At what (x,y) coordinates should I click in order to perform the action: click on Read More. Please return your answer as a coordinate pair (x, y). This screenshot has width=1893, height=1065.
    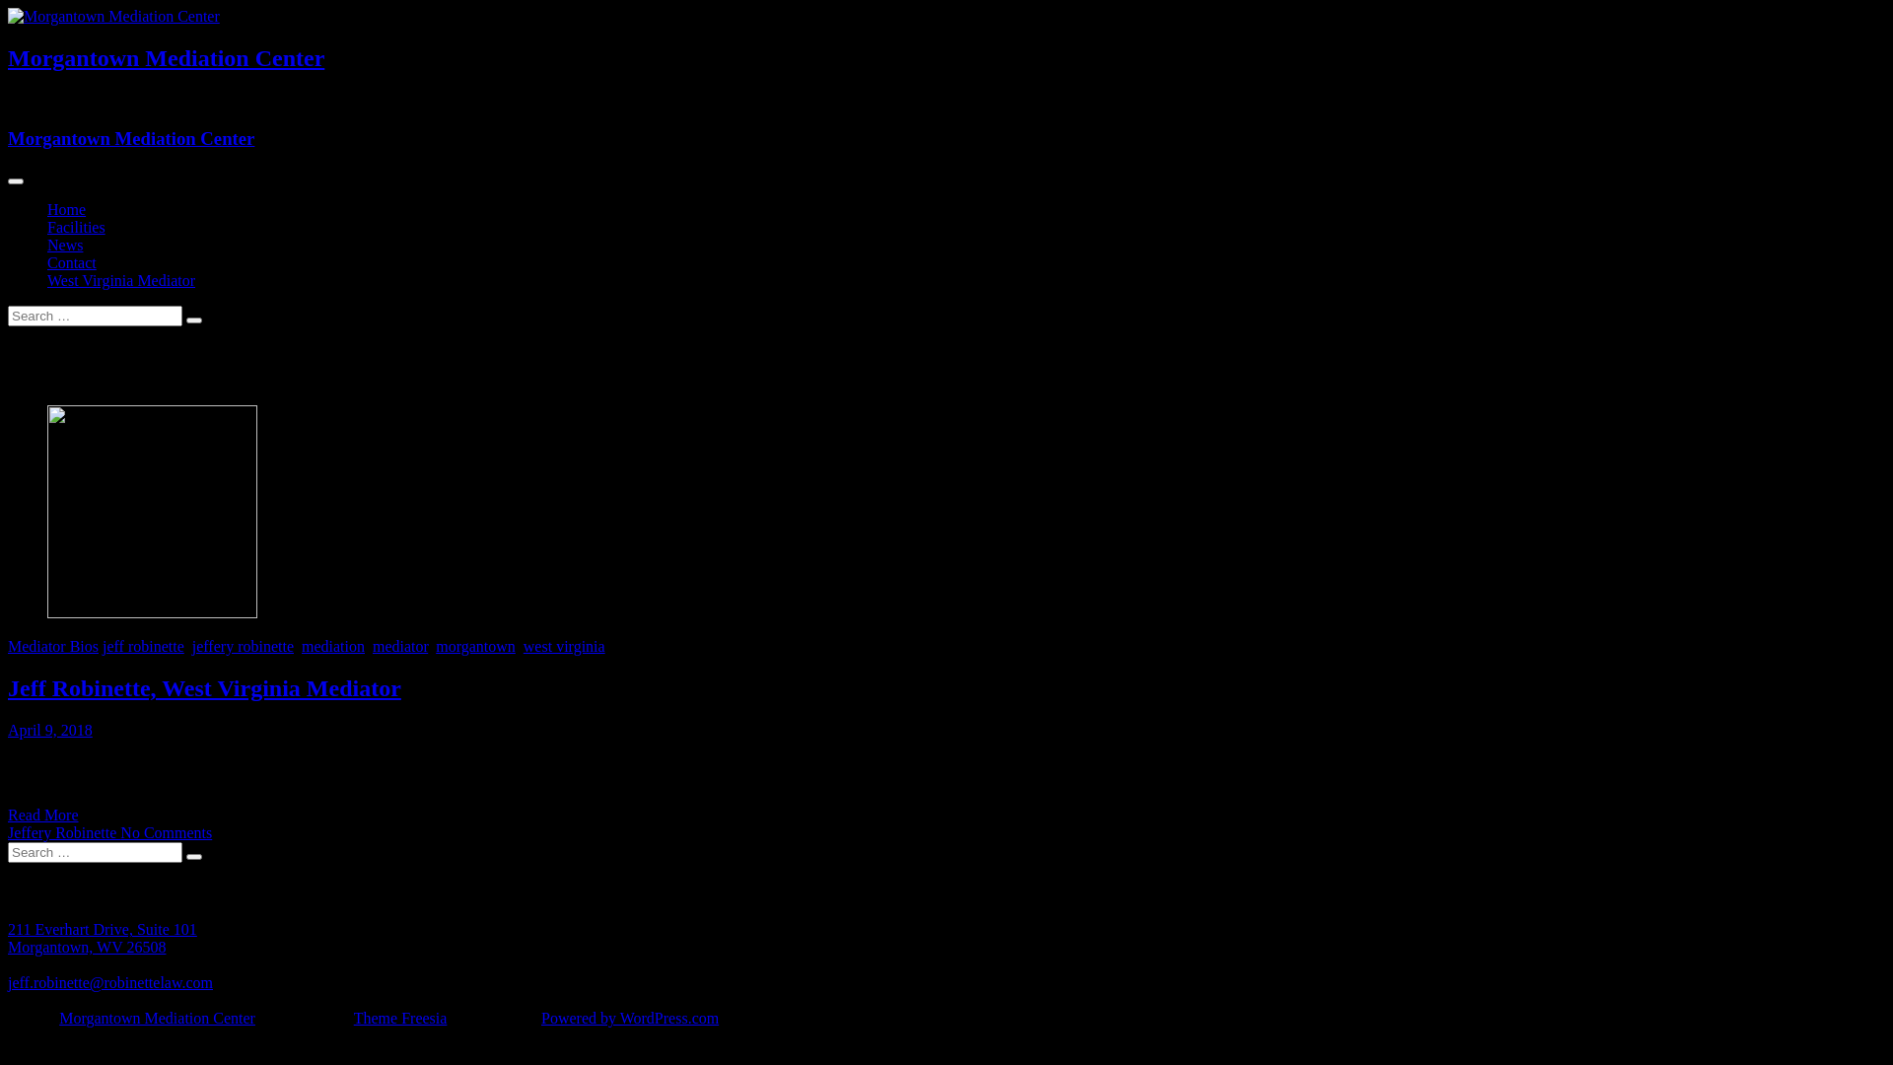
    Looking at the image, I should click on (43, 815).